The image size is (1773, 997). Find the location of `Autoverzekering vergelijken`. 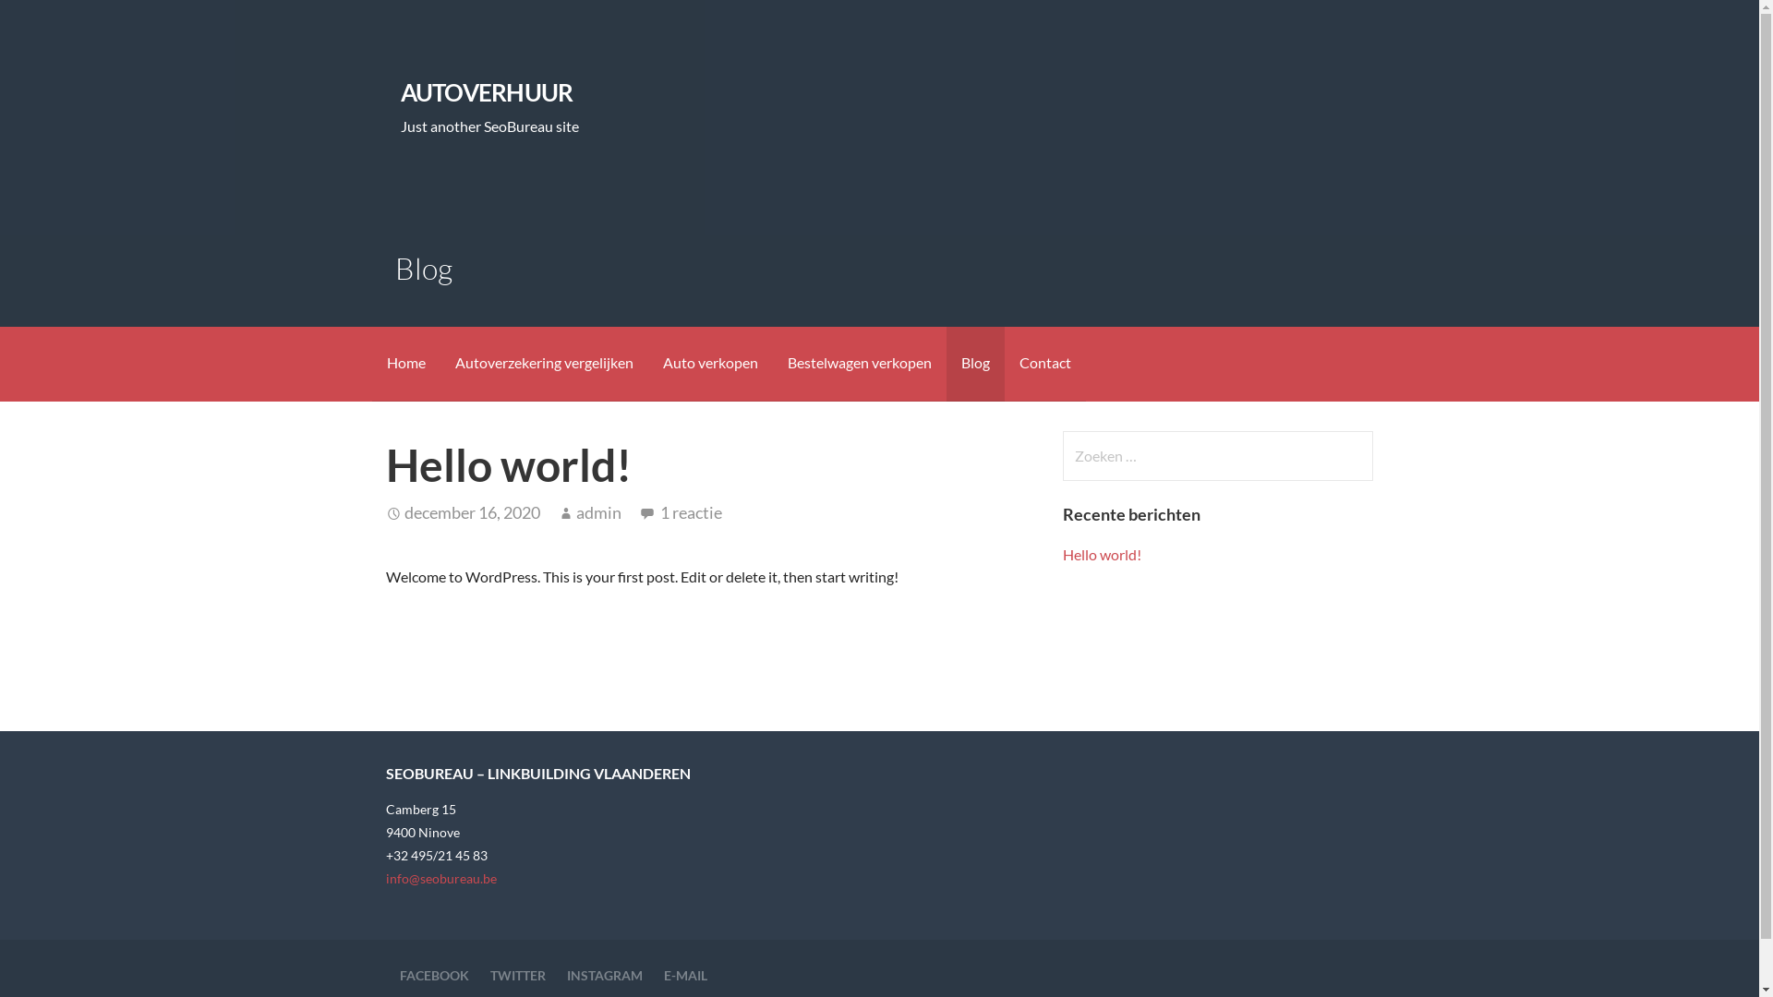

Autoverzekering vergelijken is located at coordinates (543, 364).